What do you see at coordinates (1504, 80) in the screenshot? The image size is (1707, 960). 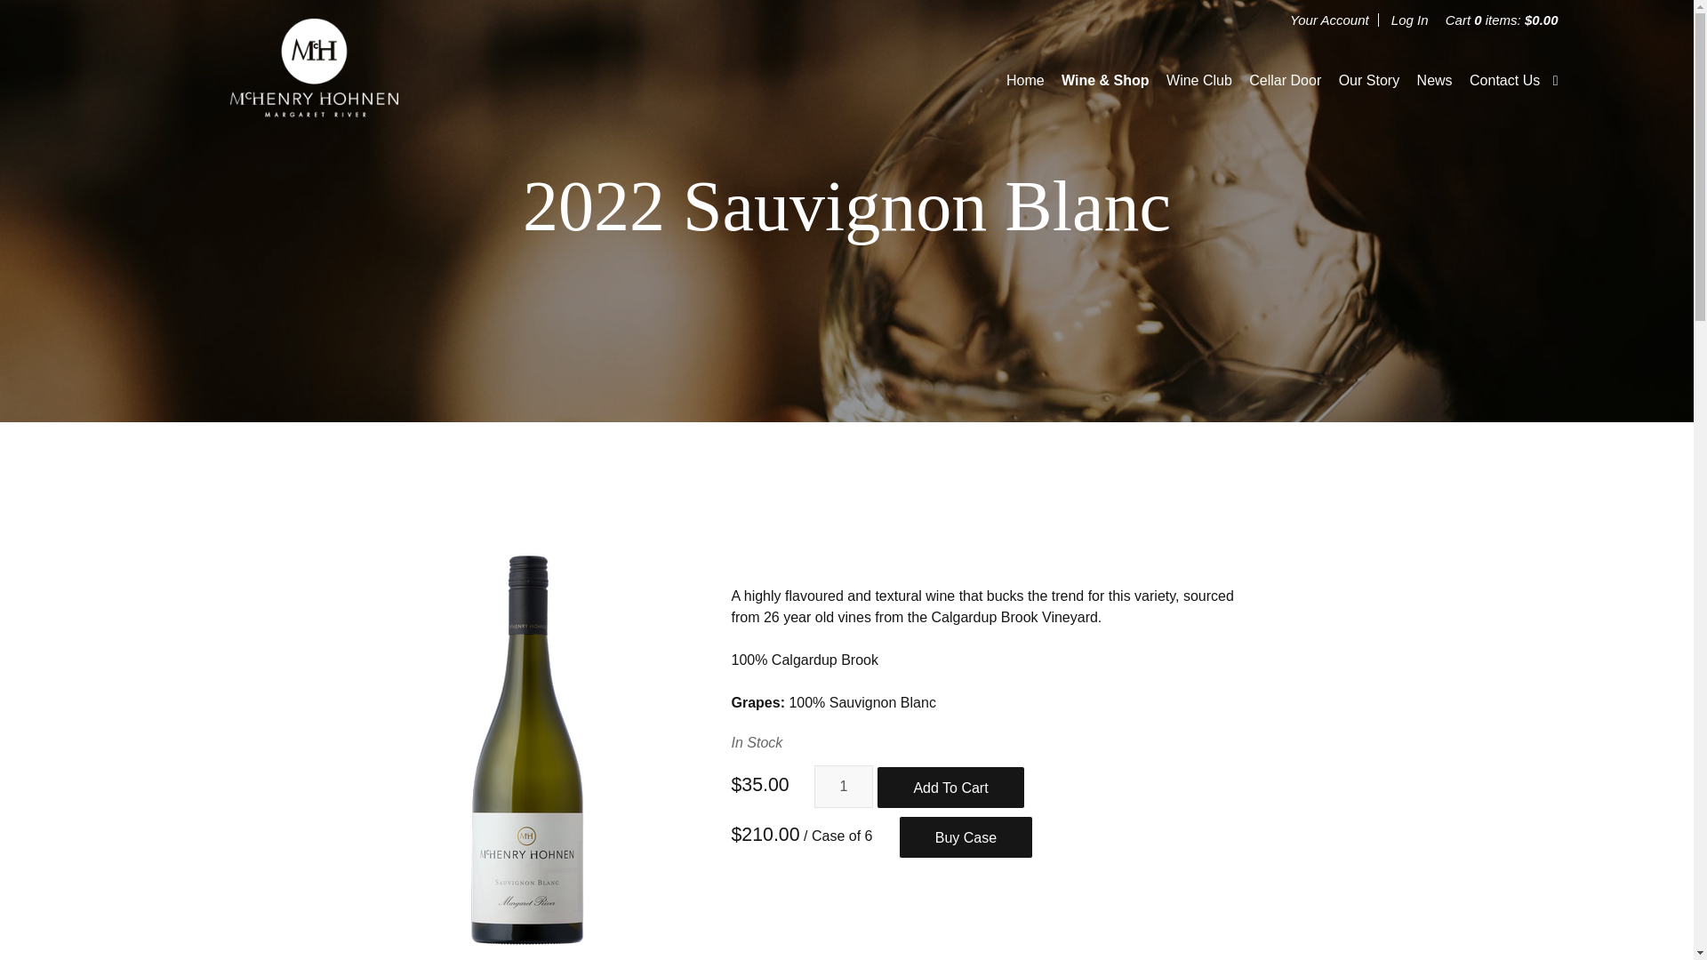 I see `Contact Us` at bounding box center [1504, 80].